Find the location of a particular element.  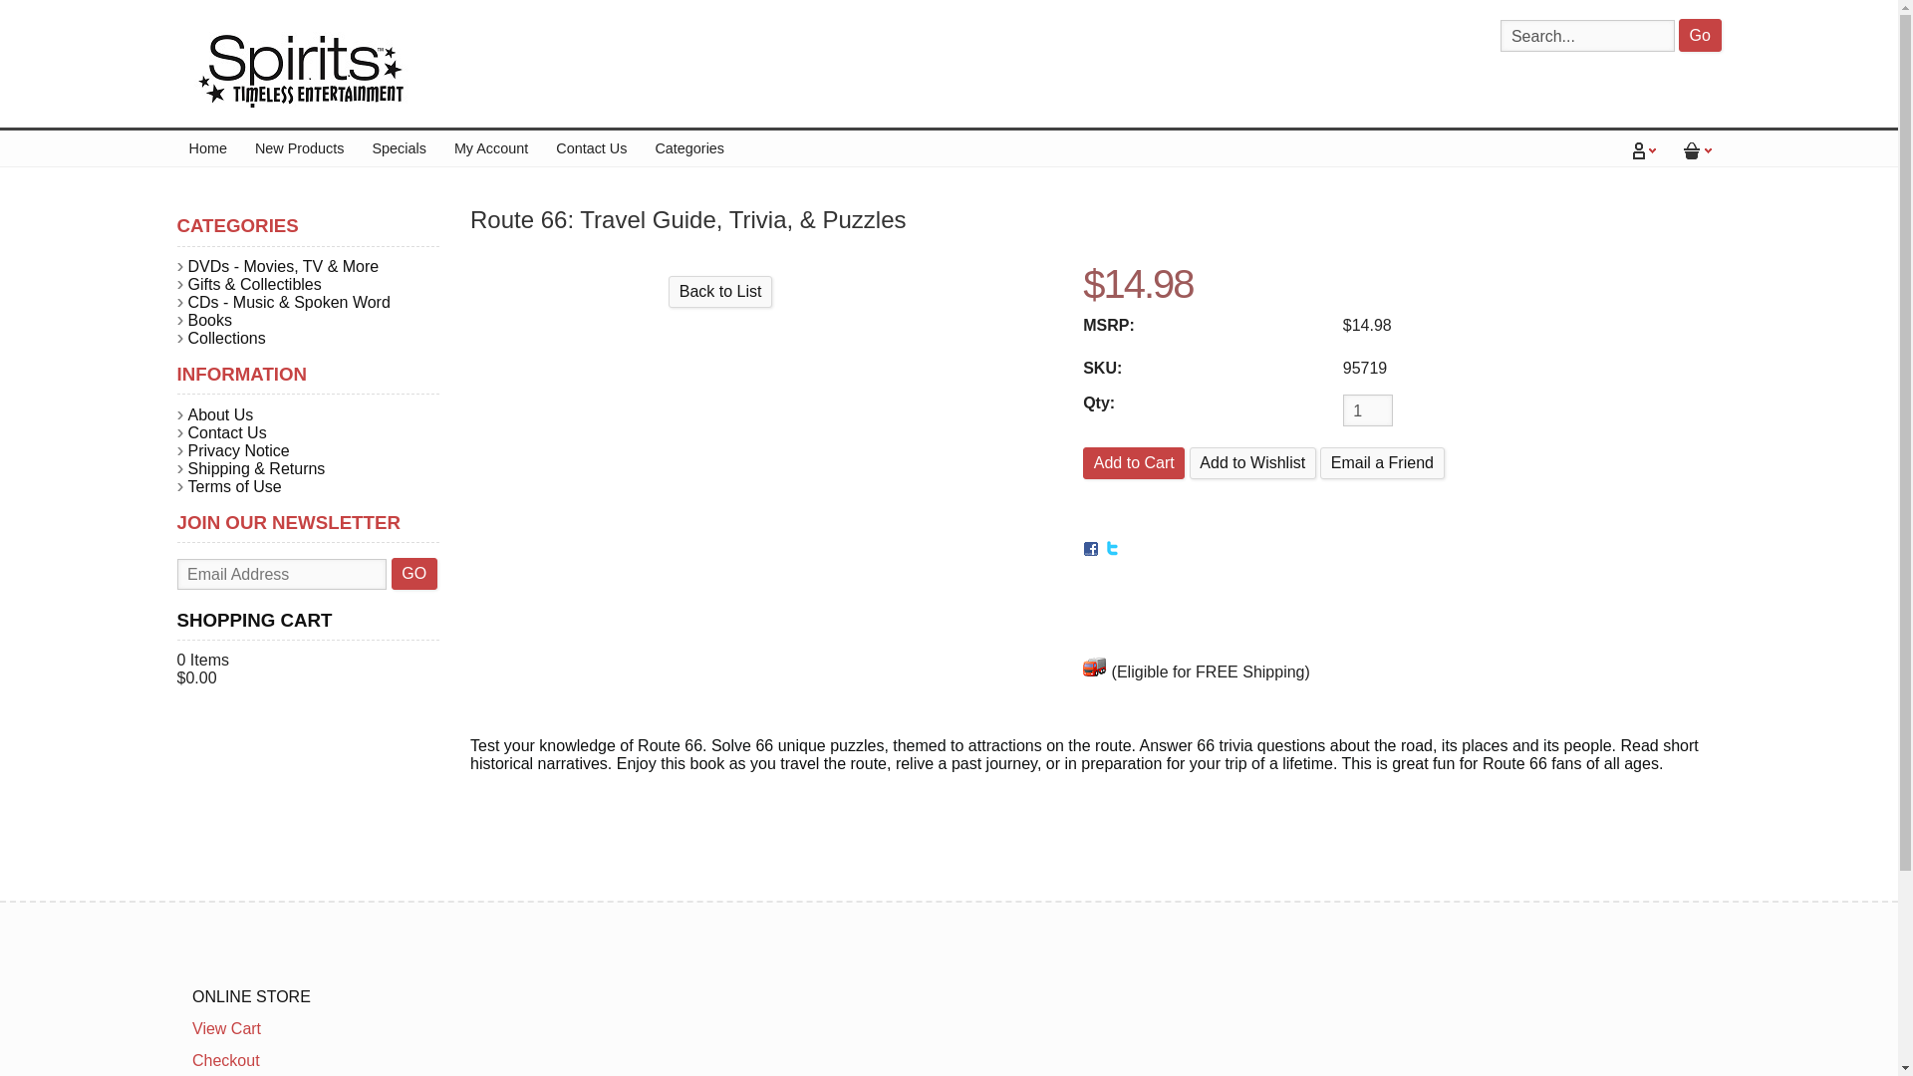

Search... is located at coordinates (1586, 36).